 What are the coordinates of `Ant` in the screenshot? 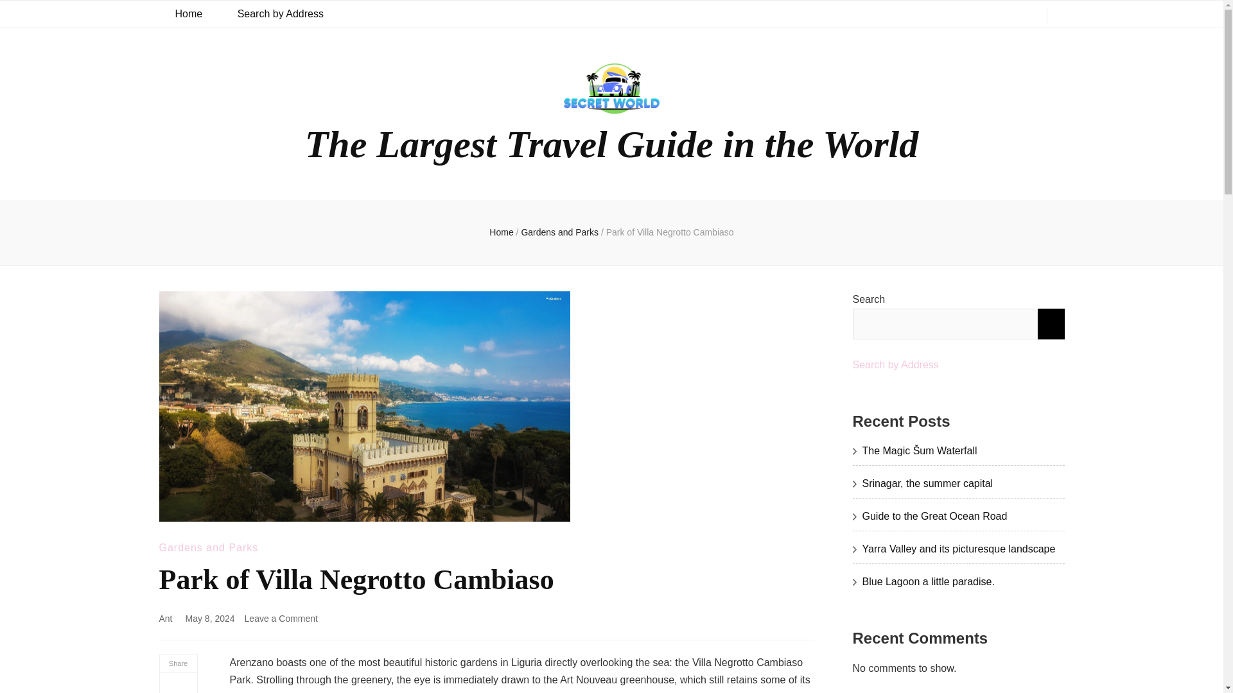 It's located at (166, 619).